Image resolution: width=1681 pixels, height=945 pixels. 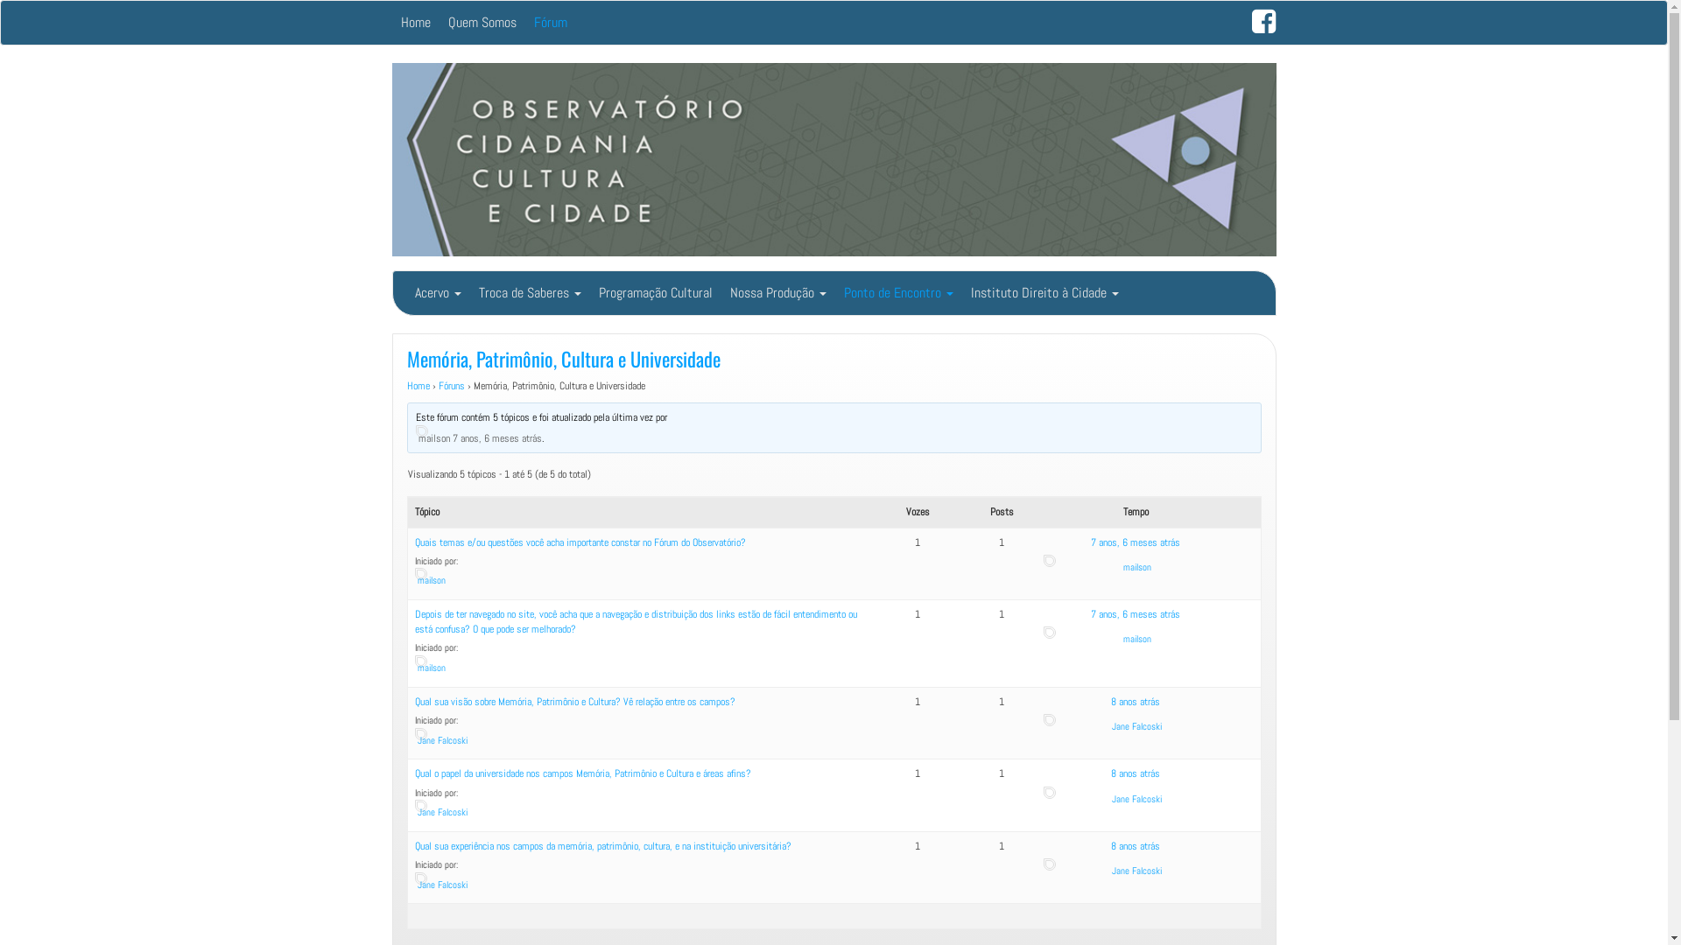 I want to click on Ponto de Encontro, so click(x=898, y=293).